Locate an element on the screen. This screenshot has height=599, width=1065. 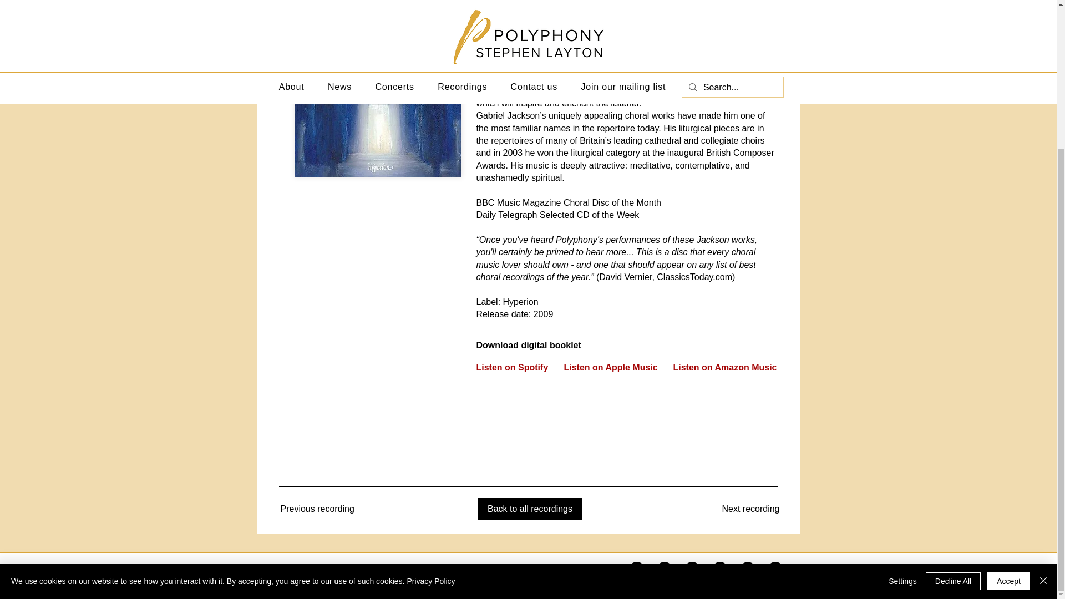
Listen on Spotify is located at coordinates (512, 367).